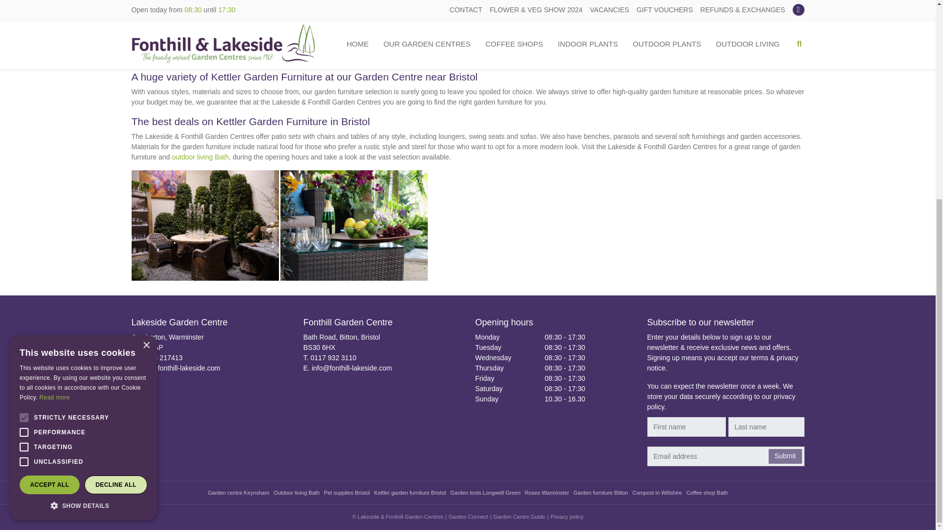 The width and height of the screenshot is (943, 530). Describe the element at coordinates (485, 492) in the screenshot. I see `Garden tools Longwell Green` at that location.